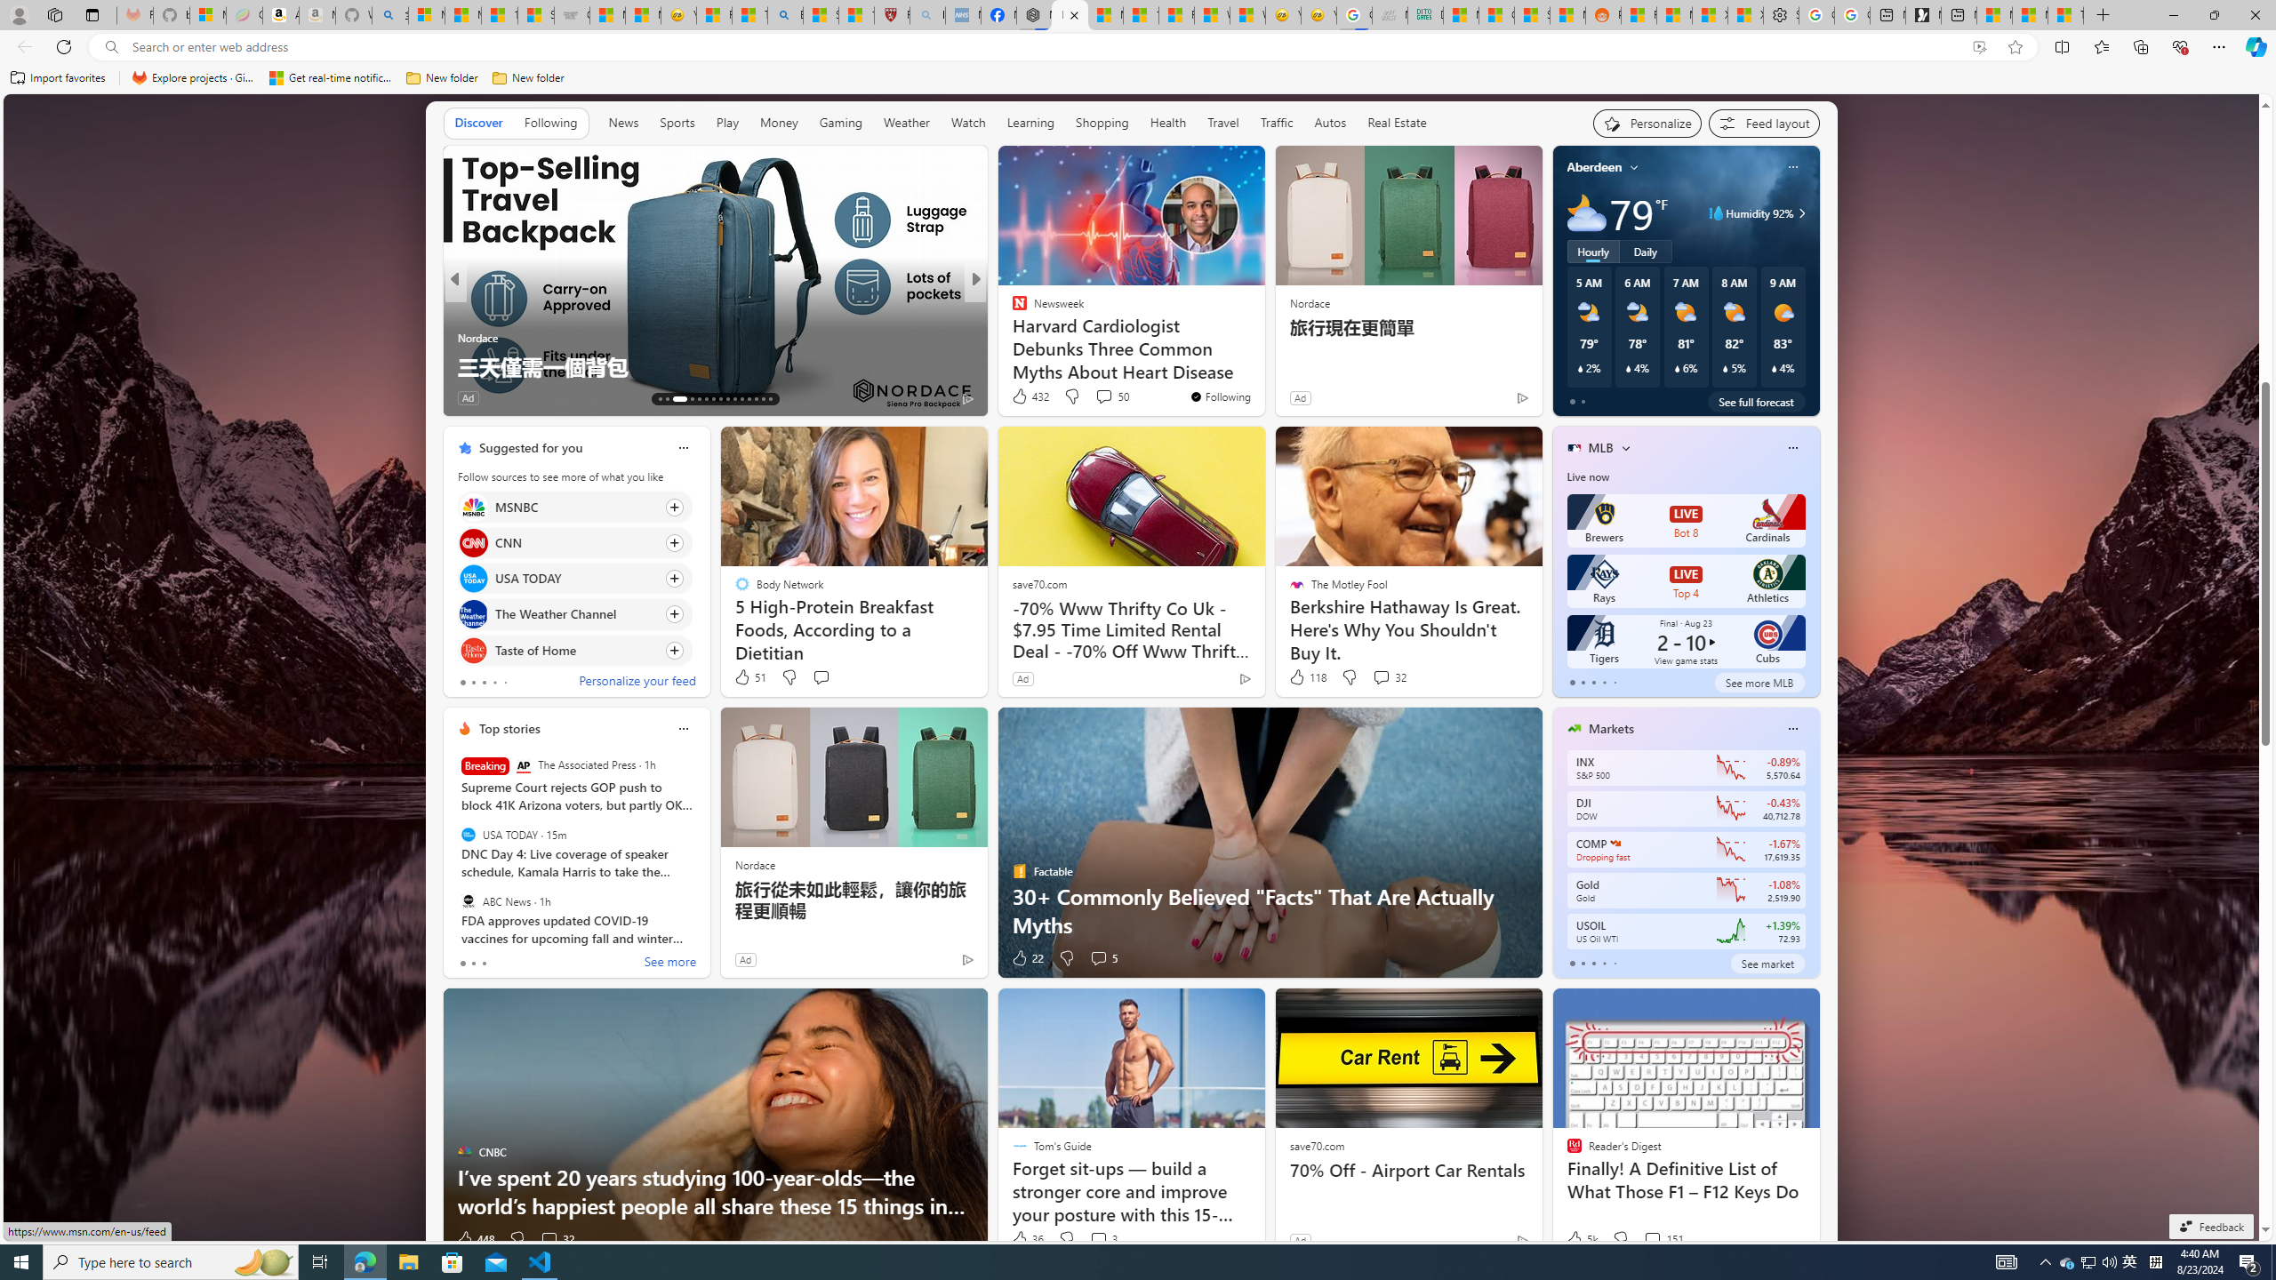 The height and width of the screenshot is (1280, 2276). What do you see at coordinates (1262, 366) in the screenshot?
I see `38 Things That Are Basically Adulting Cheat Codes` at bounding box center [1262, 366].